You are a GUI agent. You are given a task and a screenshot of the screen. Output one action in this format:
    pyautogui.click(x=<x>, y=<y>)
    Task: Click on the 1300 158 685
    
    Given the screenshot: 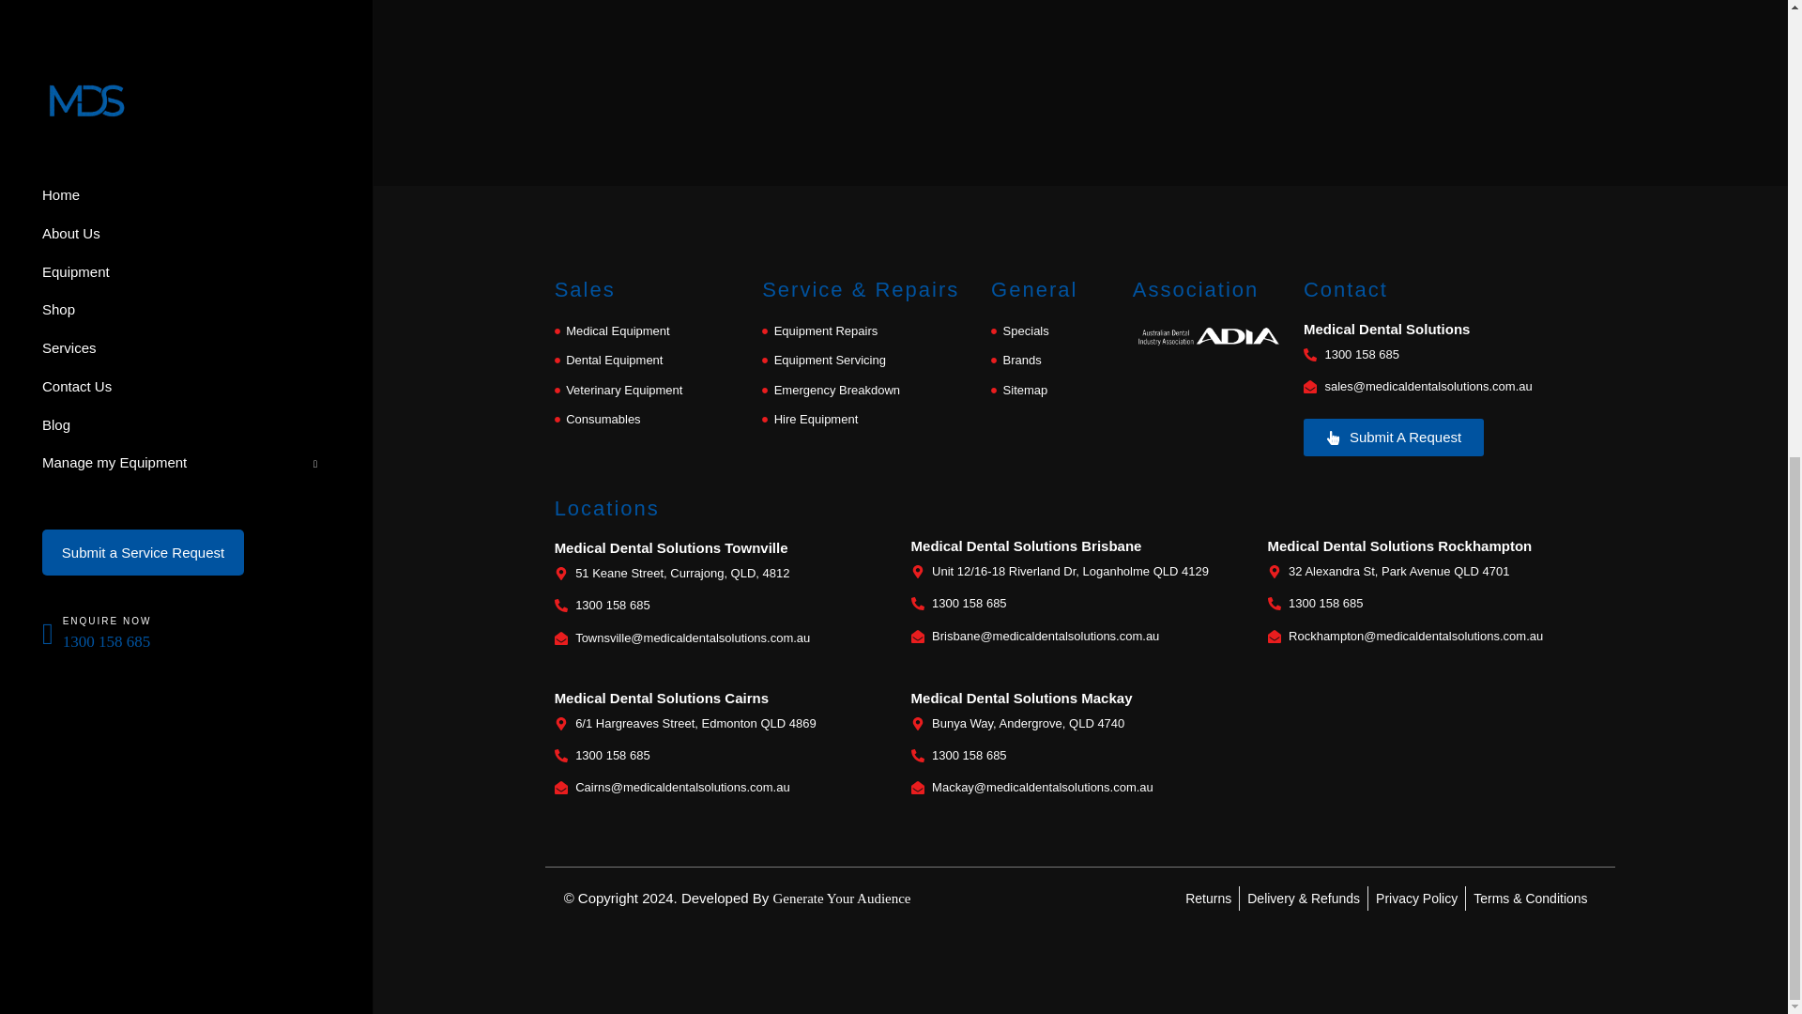 What is the action you would take?
    pyautogui.click(x=1079, y=603)
    